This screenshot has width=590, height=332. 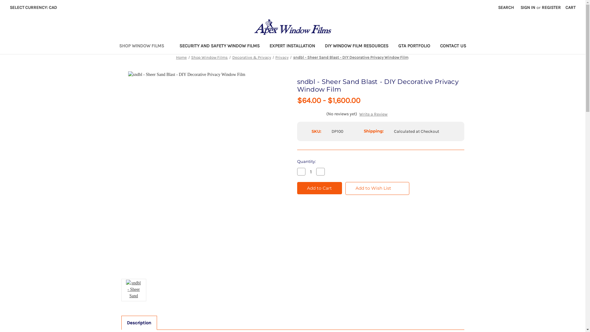 I want to click on CONTACT US, so click(x=453, y=47).